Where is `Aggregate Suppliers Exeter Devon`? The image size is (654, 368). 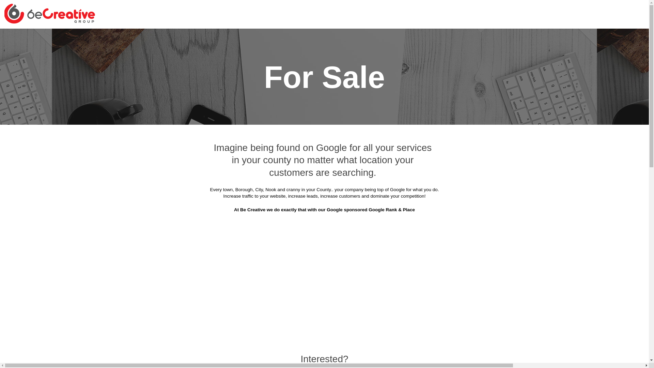
Aggregate Suppliers Exeter Devon is located at coordinates (391, 122).